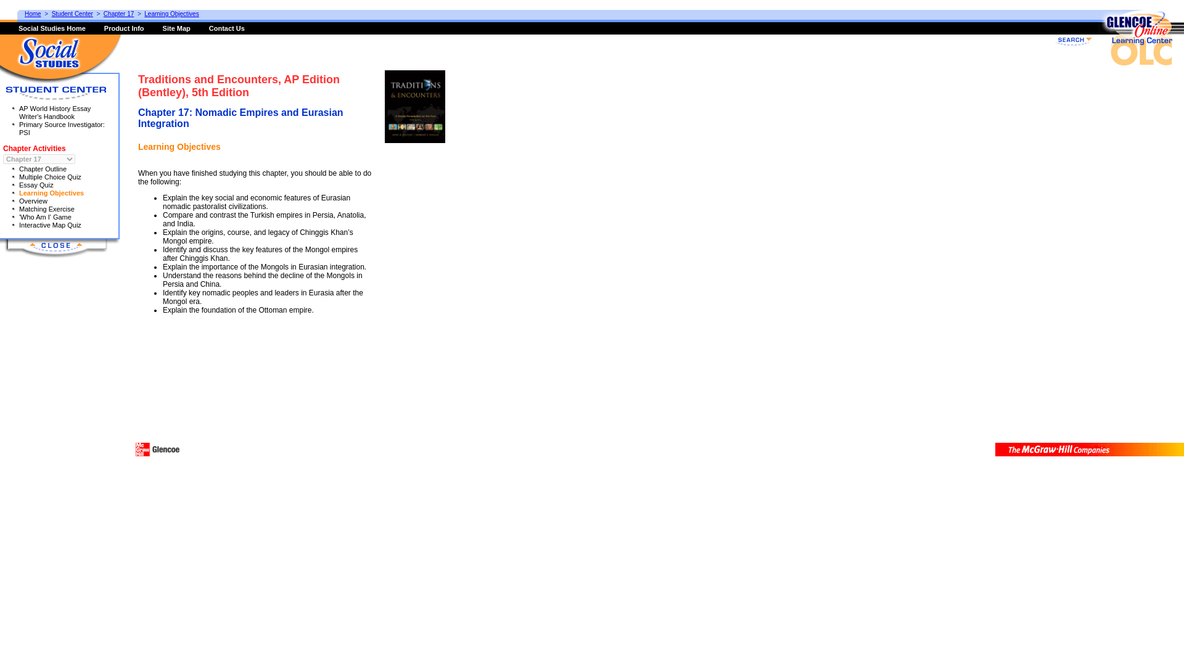  Describe the element at coordinates (36, 184) in the screenshot. I see `Essay Quiz` at that location.